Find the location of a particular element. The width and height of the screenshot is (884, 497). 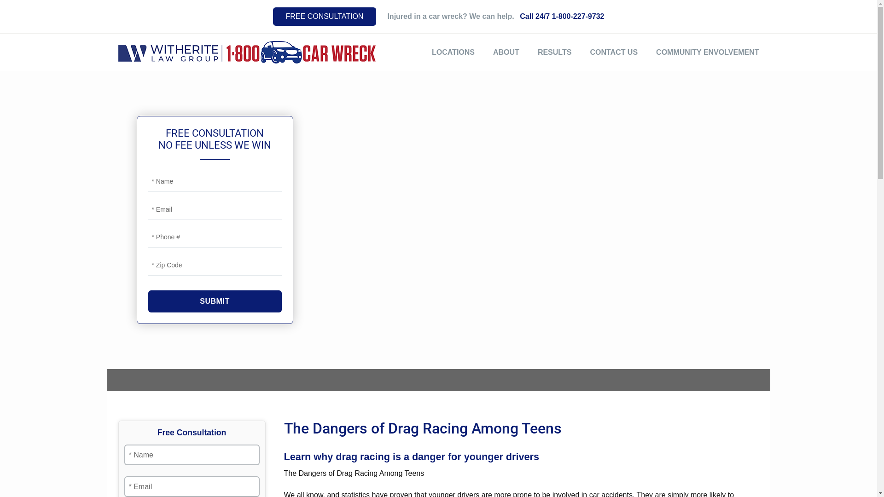

CONTACT US is located at coordinates (614, 52).